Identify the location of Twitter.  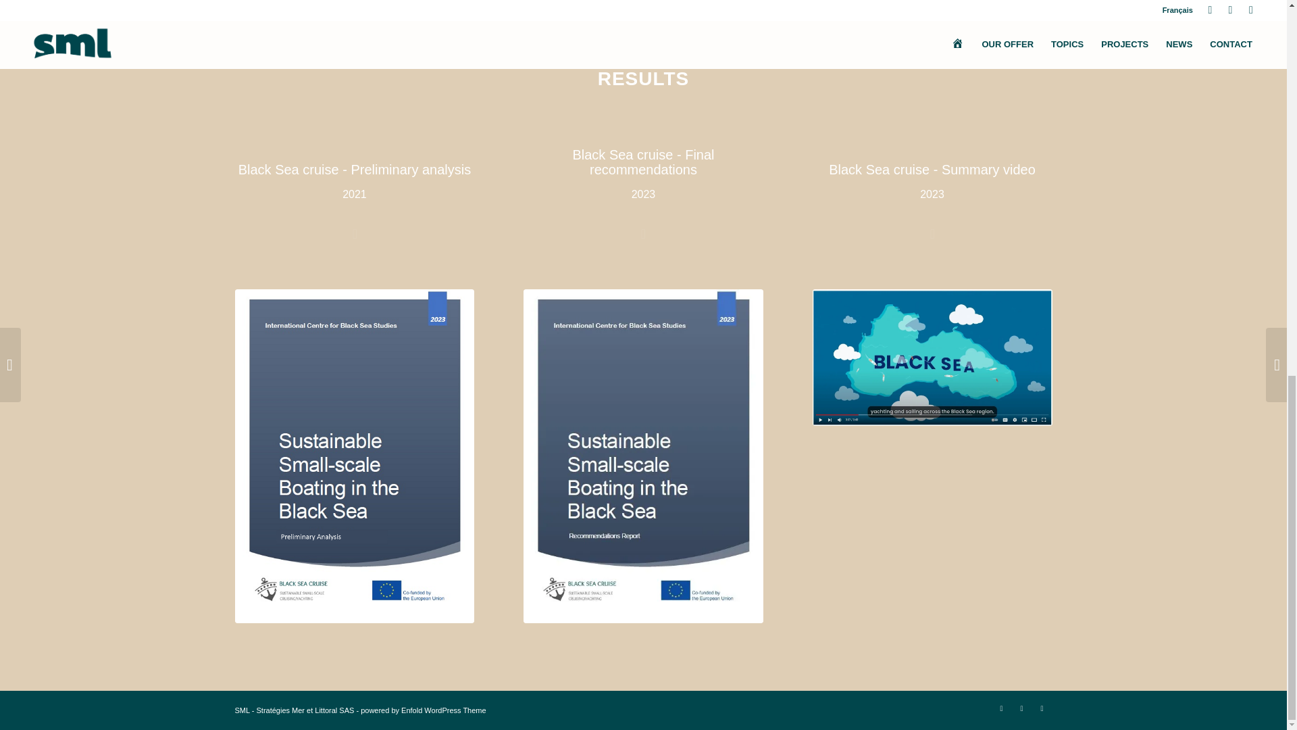
(1021, 708).